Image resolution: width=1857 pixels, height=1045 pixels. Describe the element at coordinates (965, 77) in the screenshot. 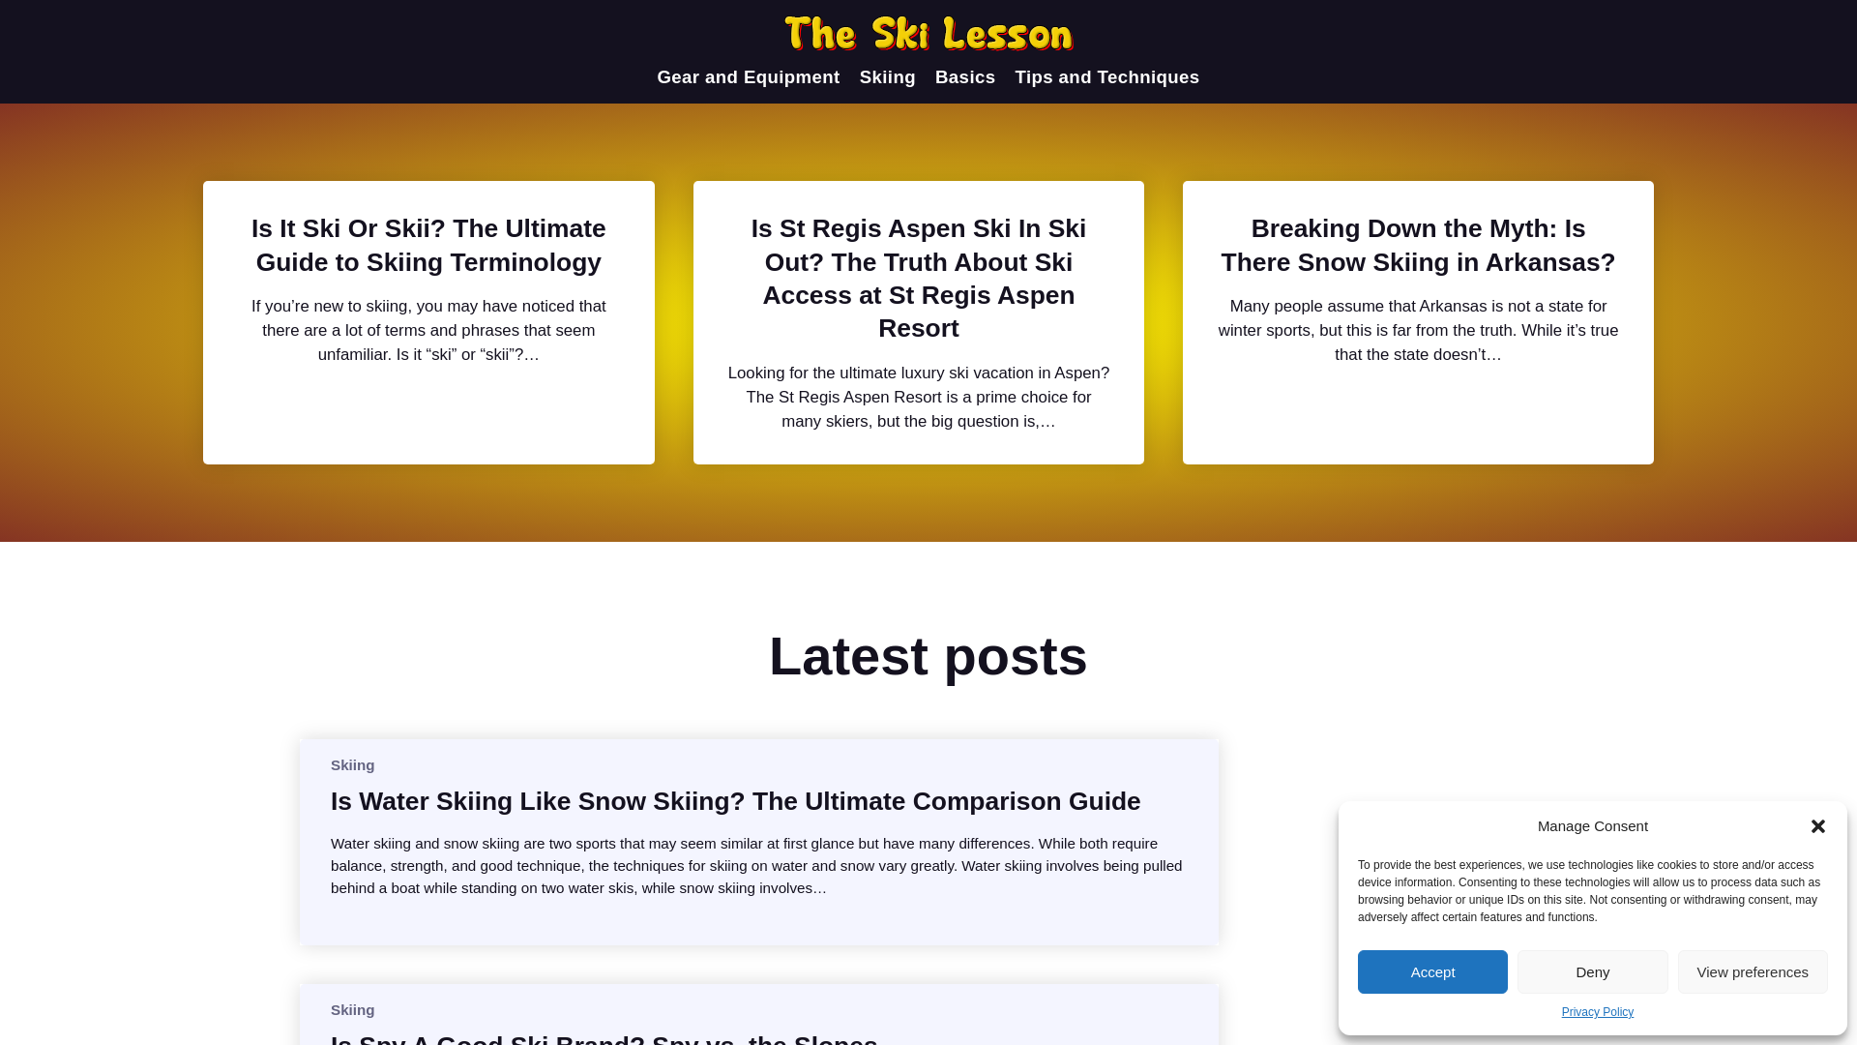

I see `Basics` at that location.